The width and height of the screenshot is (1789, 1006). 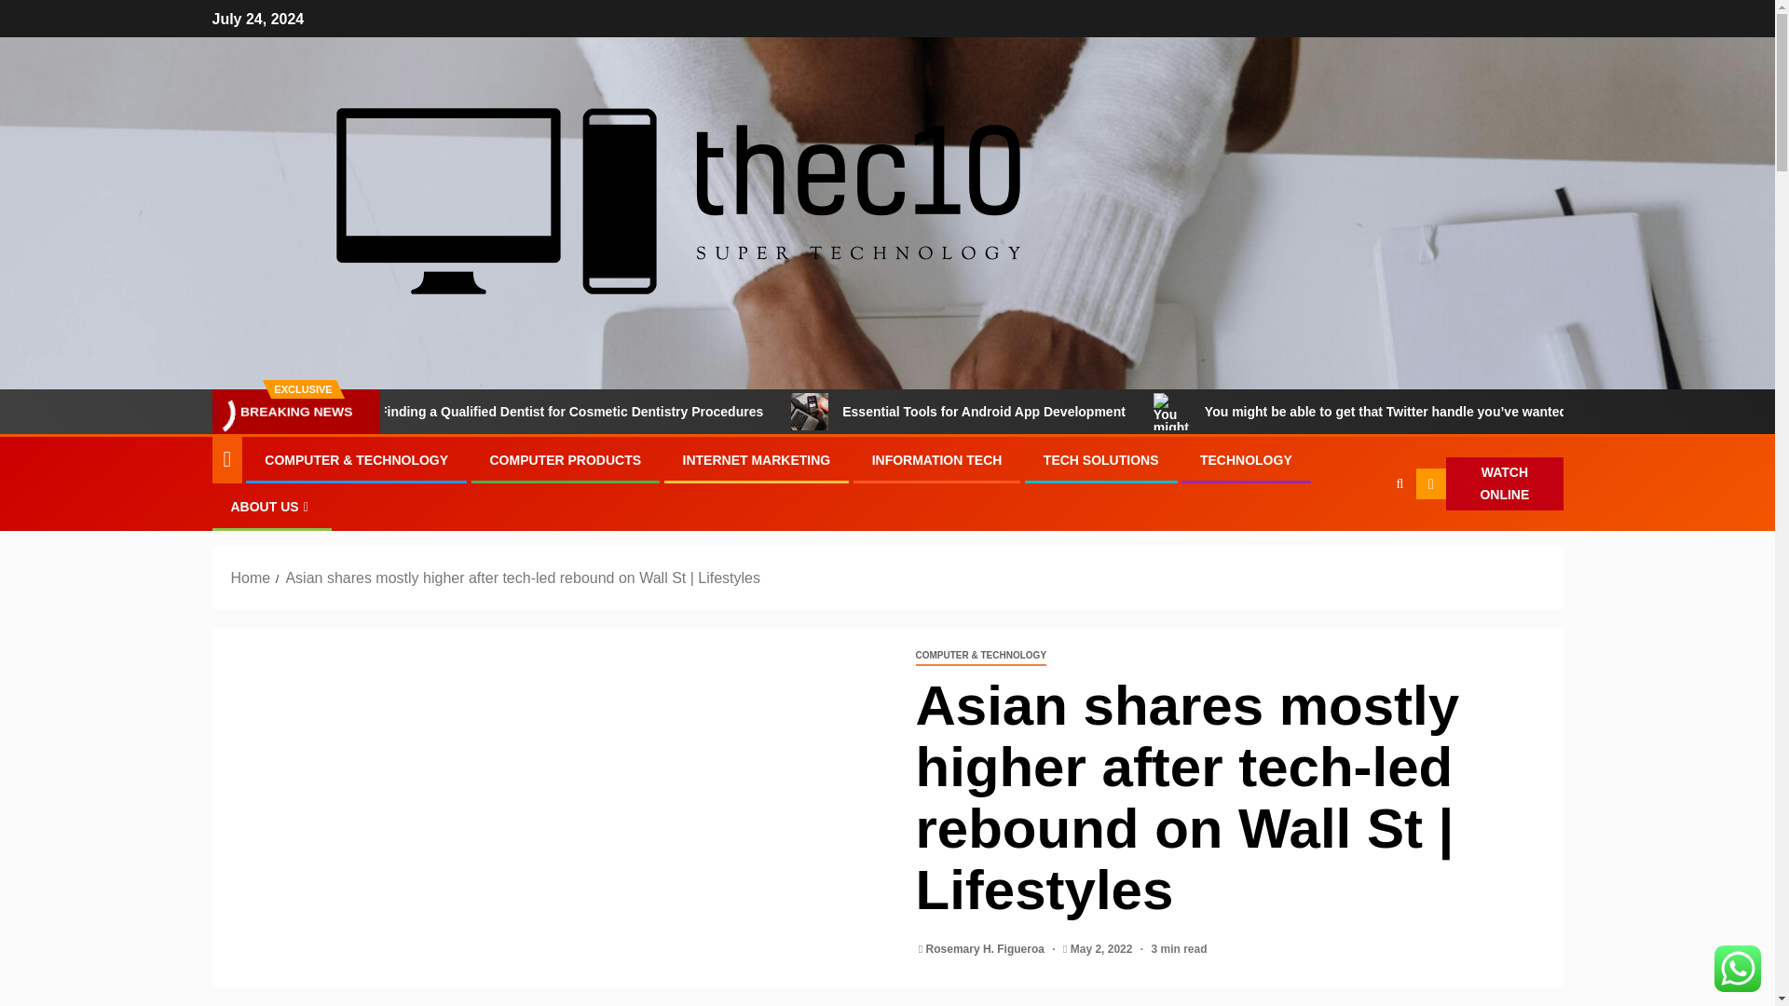 What do you see at coordinates (988, 948) in the screenshot?
I see `Rosemary H. Figueroa` at bounding box center [988, 948].